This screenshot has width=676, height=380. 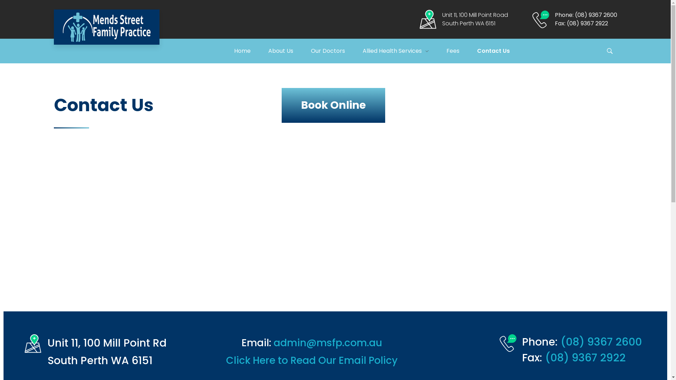 I want to click on Allied Health Services, so click(x=405, y=51).